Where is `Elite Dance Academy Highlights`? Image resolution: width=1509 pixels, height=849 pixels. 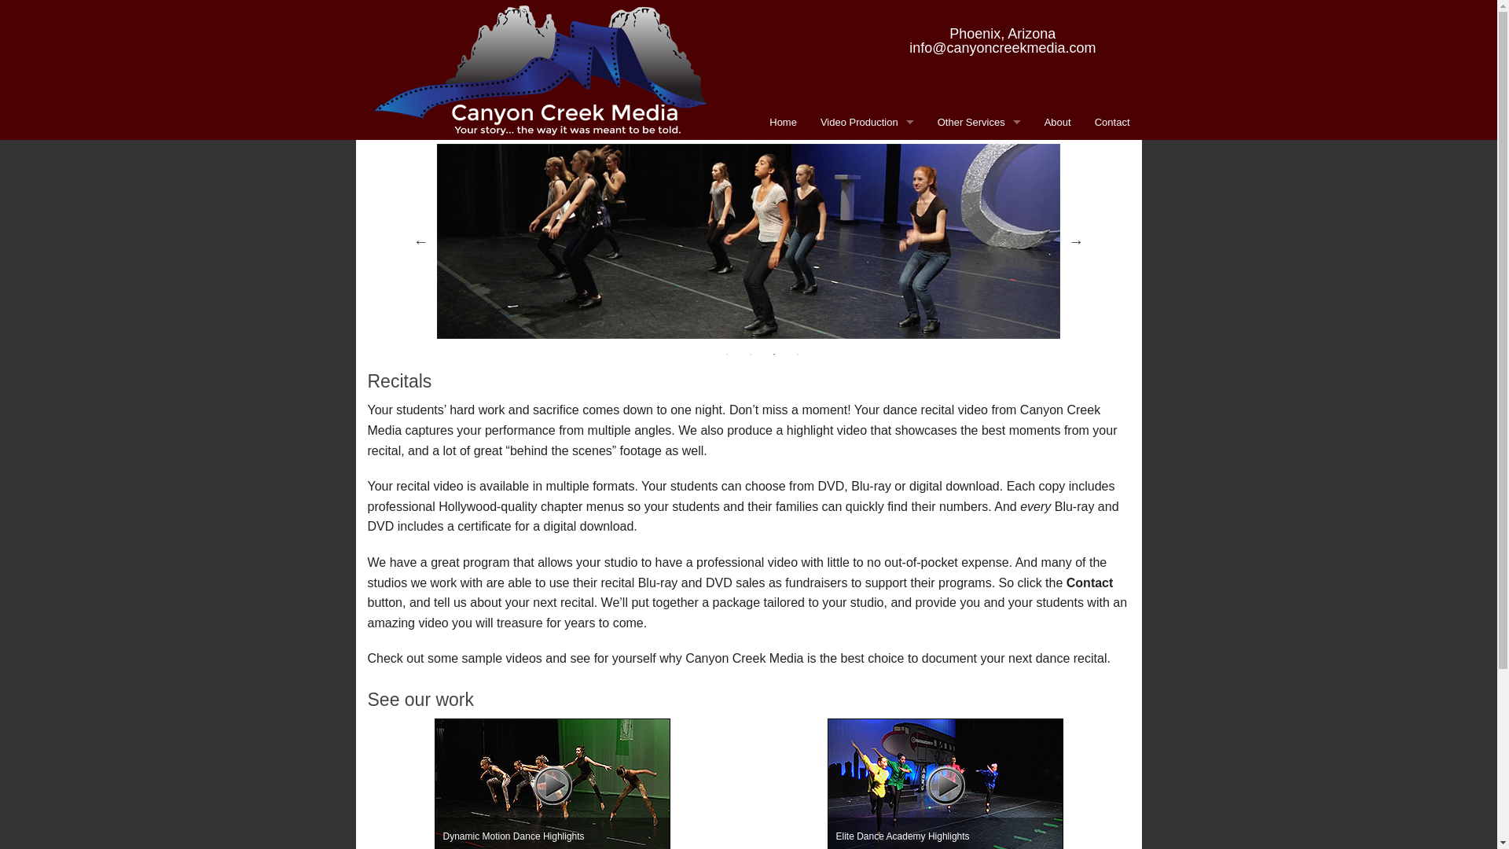
Elite Dance Academy Highlights is located at coordinates (945, 783).